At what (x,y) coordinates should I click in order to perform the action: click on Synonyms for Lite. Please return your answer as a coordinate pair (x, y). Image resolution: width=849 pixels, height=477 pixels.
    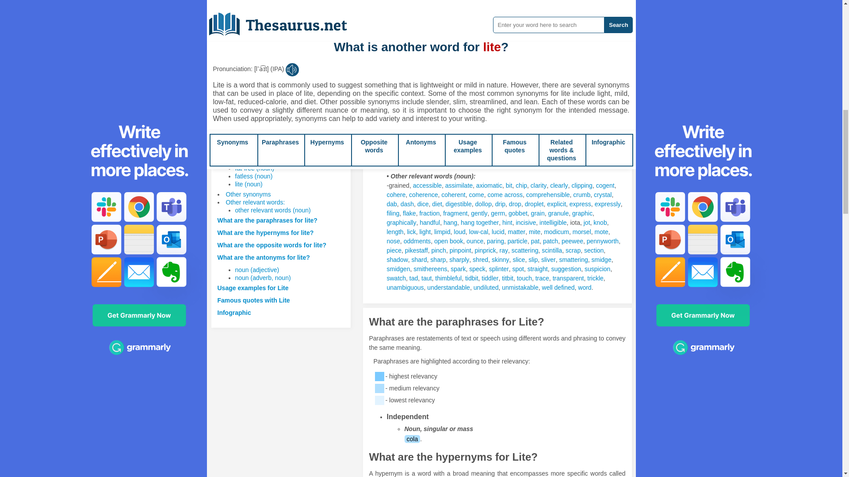
    Looking at the image, I should click on (562, 101).